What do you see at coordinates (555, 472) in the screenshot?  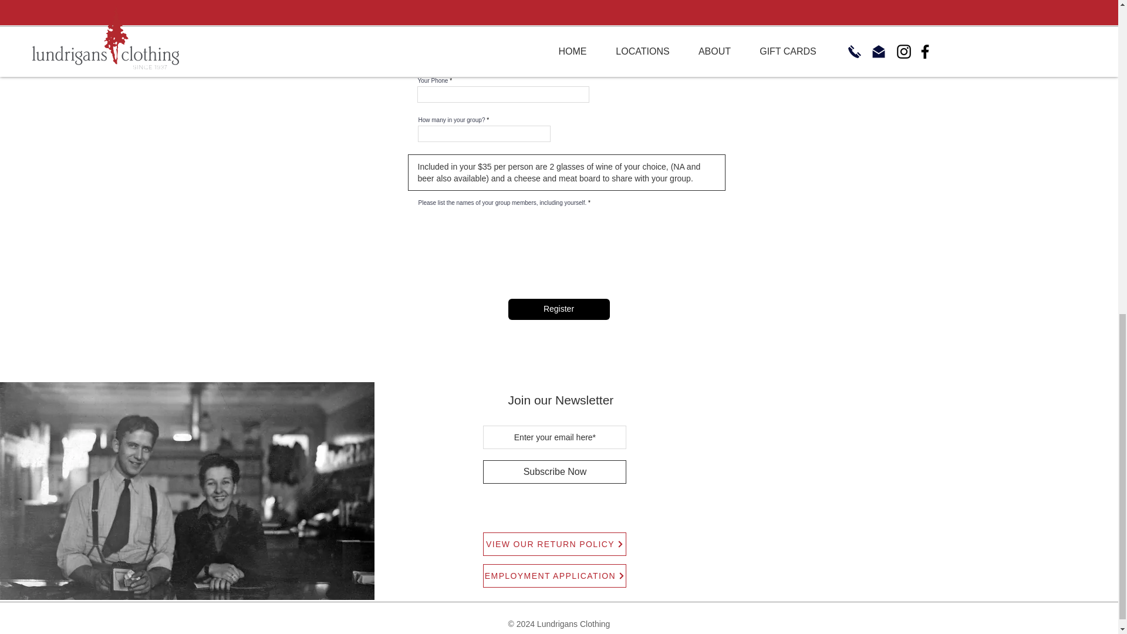 I see `Subscribe Now` at bounding box center [555, 472].